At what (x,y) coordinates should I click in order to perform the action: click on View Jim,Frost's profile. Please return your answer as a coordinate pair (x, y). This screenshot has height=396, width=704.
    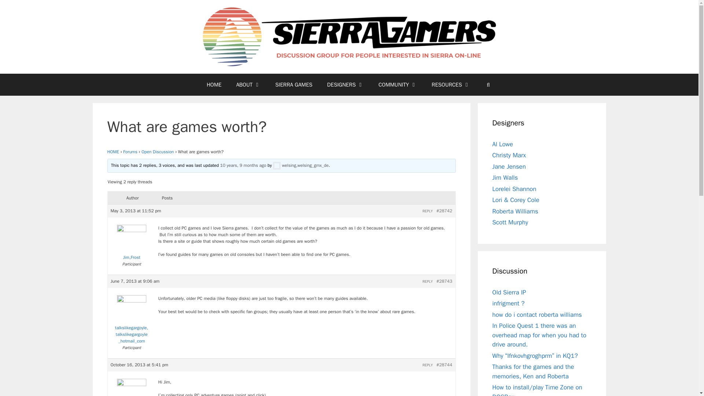
    Looking at the image, I should click on (131, 244).